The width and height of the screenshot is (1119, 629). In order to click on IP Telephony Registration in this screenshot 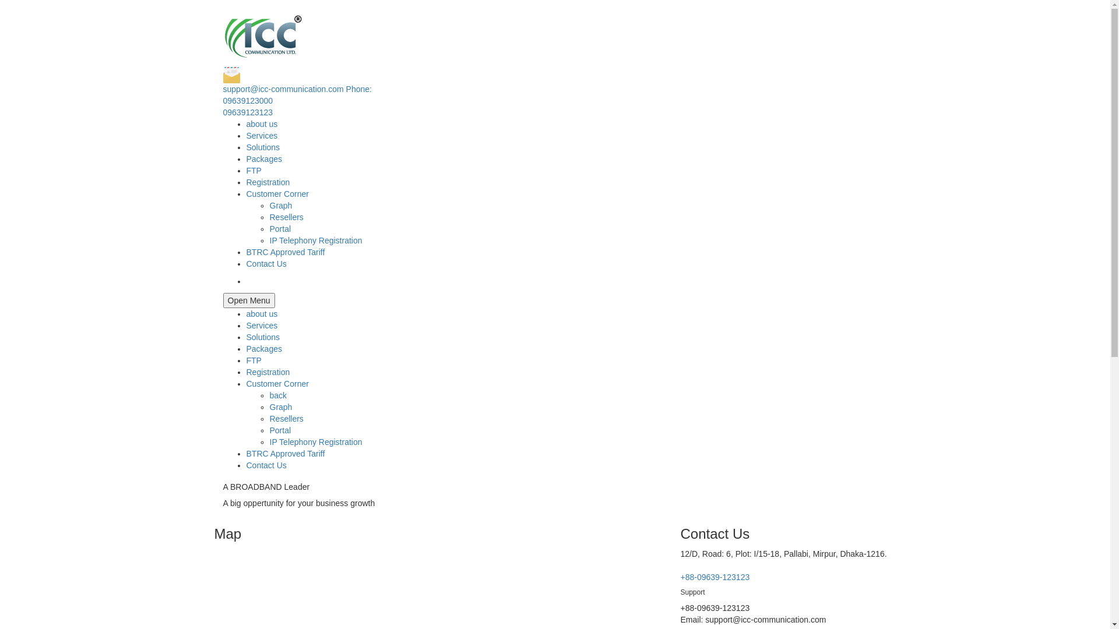, I will do `click(316, 442)`.